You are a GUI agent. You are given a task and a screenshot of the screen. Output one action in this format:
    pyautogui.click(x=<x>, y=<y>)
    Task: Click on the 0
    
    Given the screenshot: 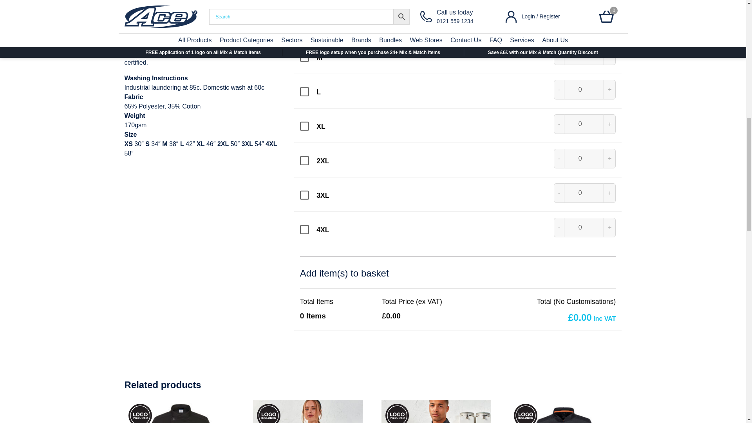 What is the action you would take?
    pyautogui.click(x=584, y=20)
    